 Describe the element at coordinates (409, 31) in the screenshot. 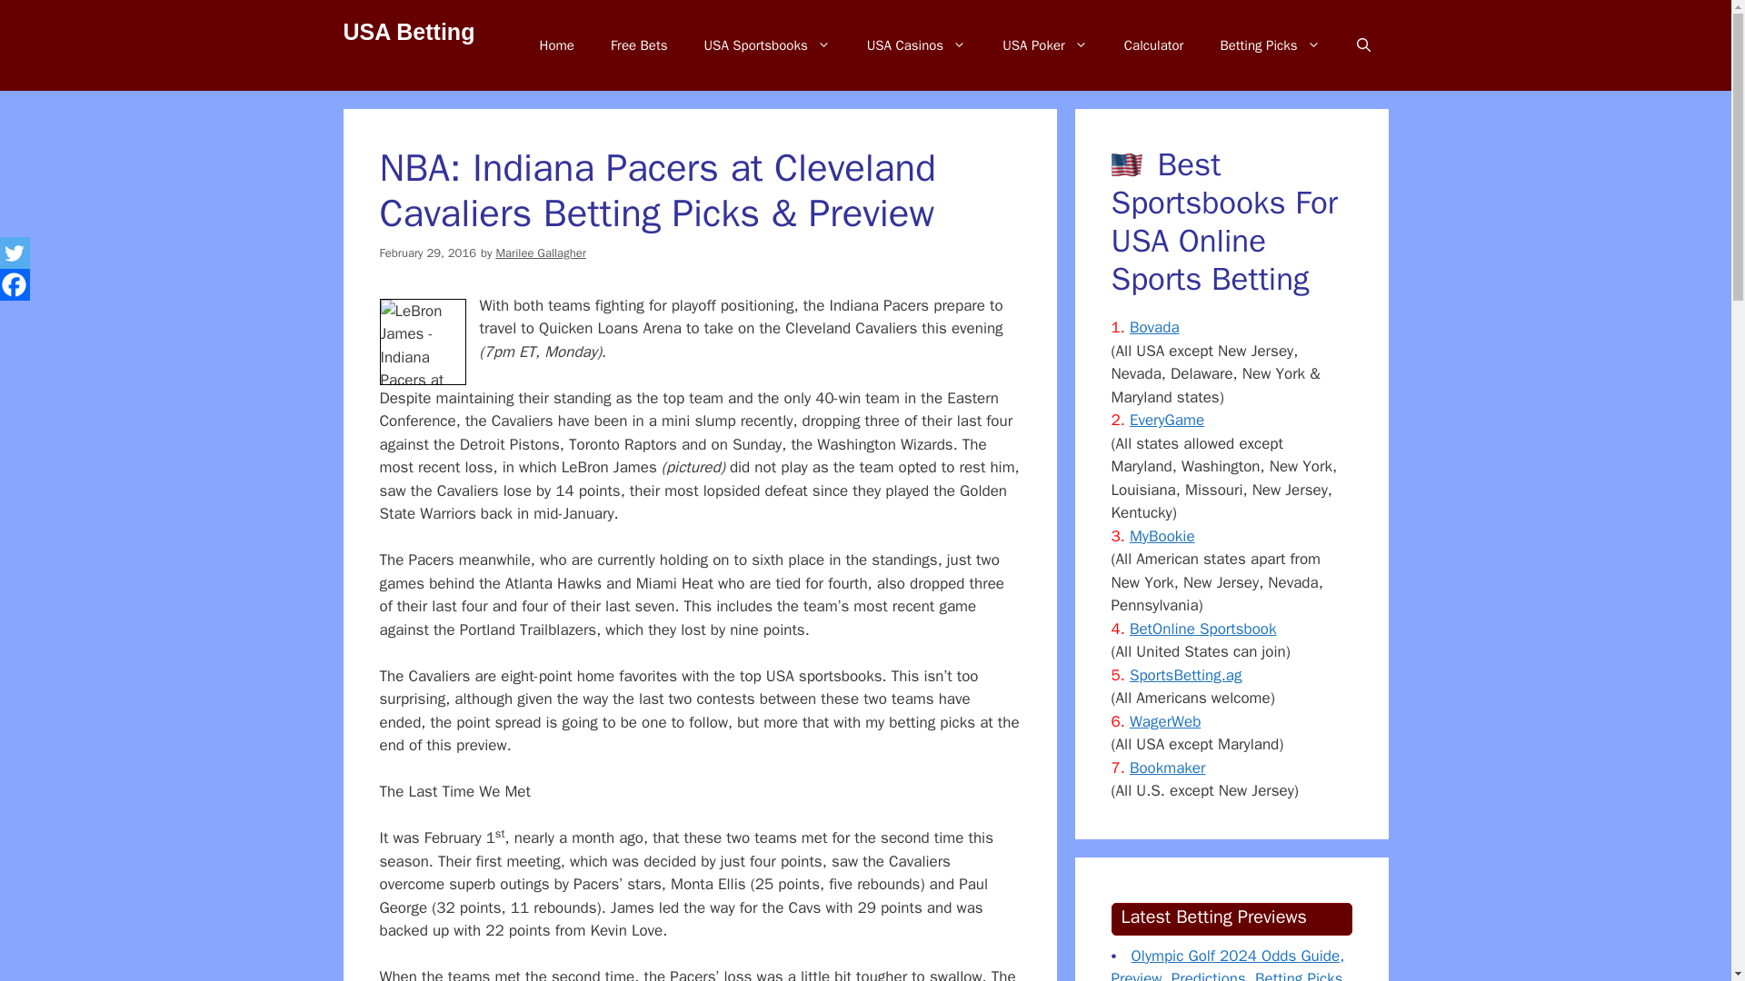

I see `USA Betting` at that location.